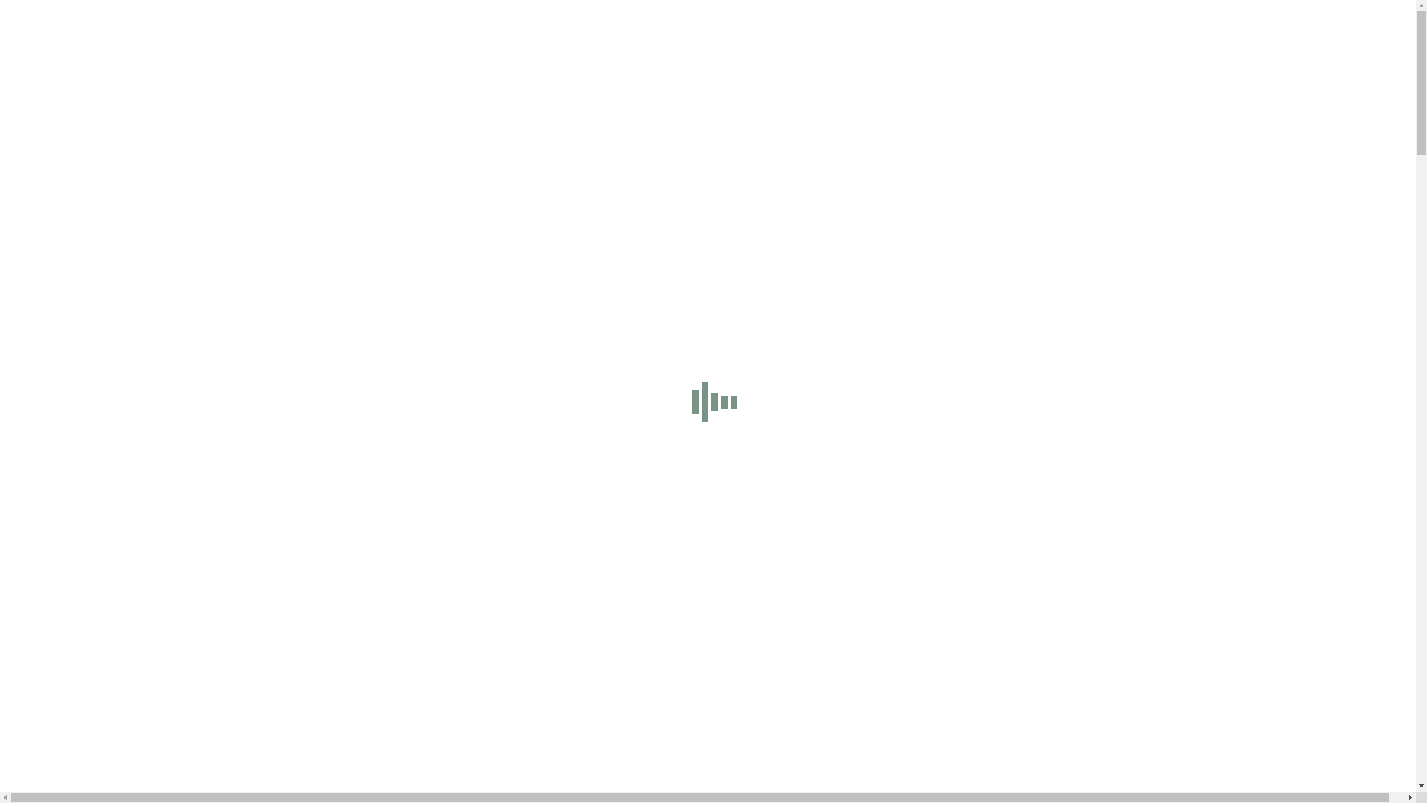 Image resolution: width=1427 pixels, height=803 pixels. I want to click on About, so click(51, 422).